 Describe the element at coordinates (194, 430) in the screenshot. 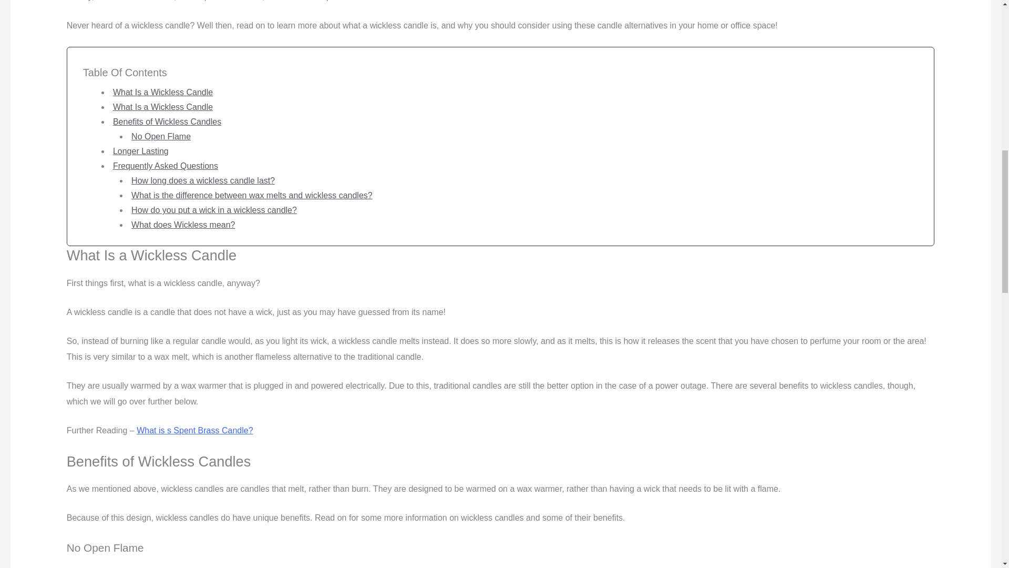

I see `What is s Spent Brass Candle?` at that location.